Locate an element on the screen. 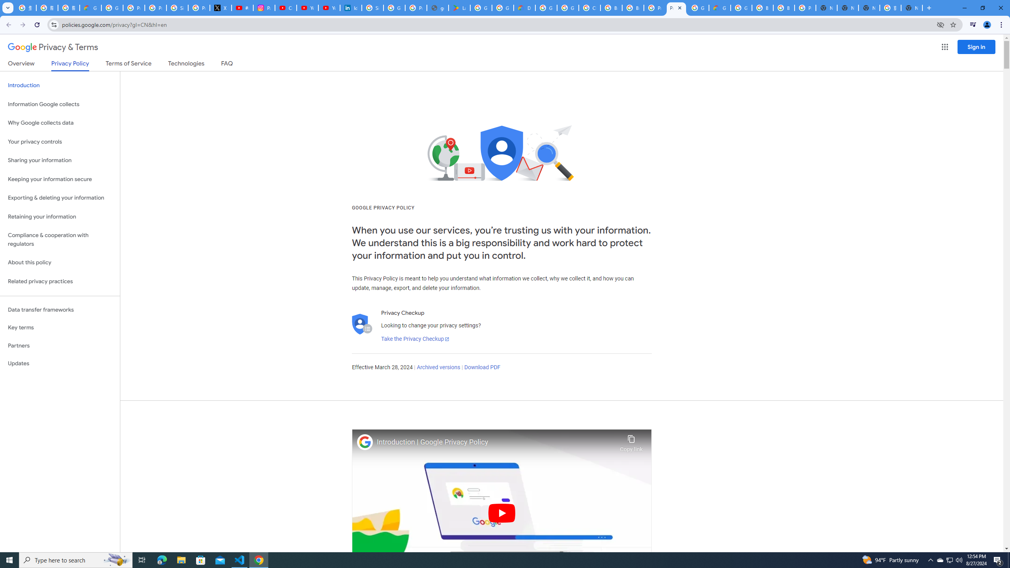 The width and height of the screenshot is (1010, 568). Google Cloud Privacy Notice is located at coordinates (90, 8).